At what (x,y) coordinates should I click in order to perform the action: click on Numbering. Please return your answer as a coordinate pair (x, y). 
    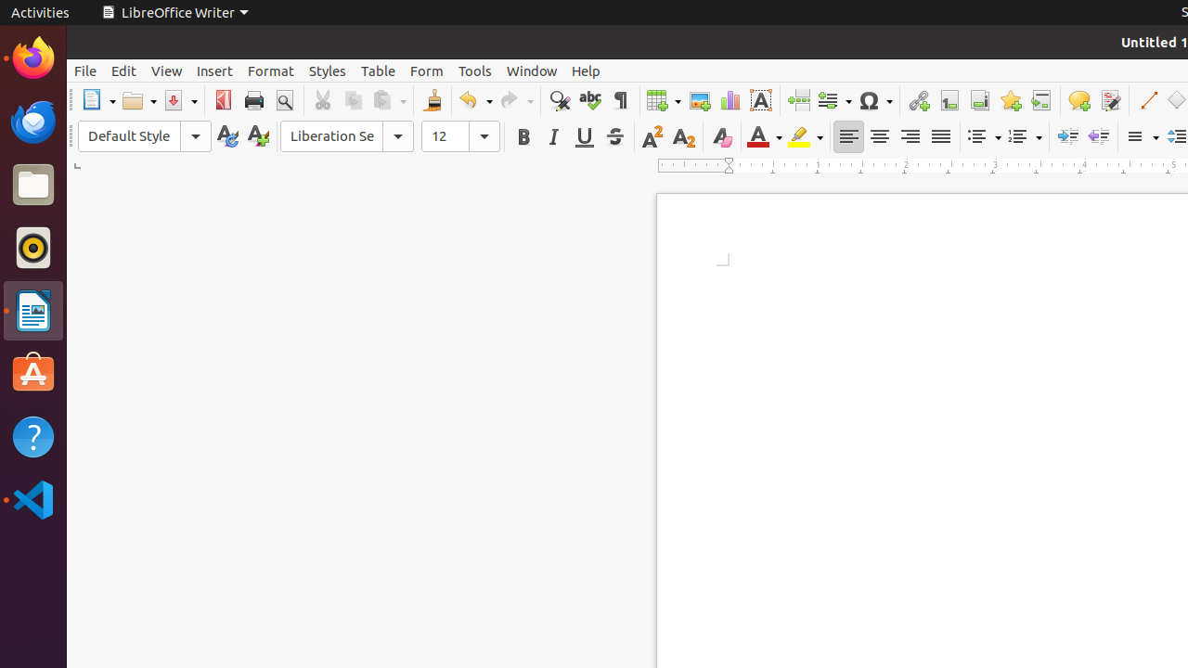
    Looking at the image, I should click on (1025, 137).